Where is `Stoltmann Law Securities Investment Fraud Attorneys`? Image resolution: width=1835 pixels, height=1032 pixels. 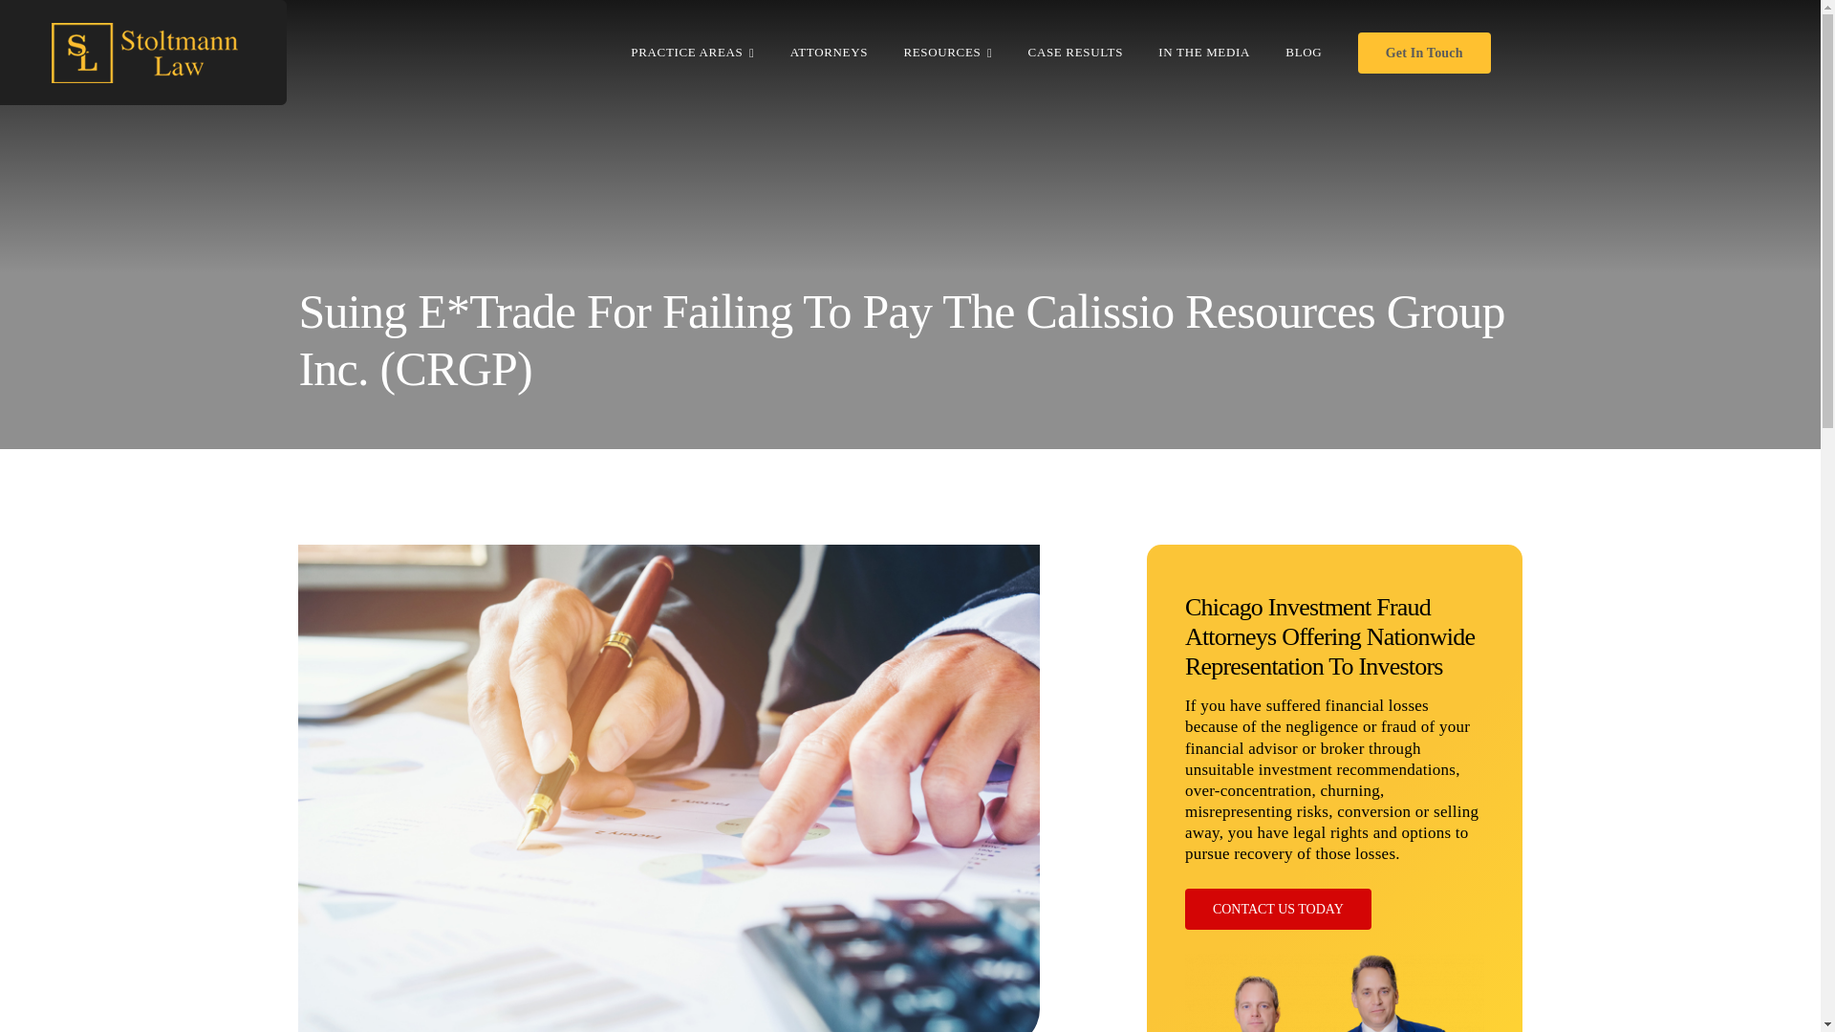 Stoltmann Law Securities Investment Fraud Attorneys is located at coordinates (1334, 992).